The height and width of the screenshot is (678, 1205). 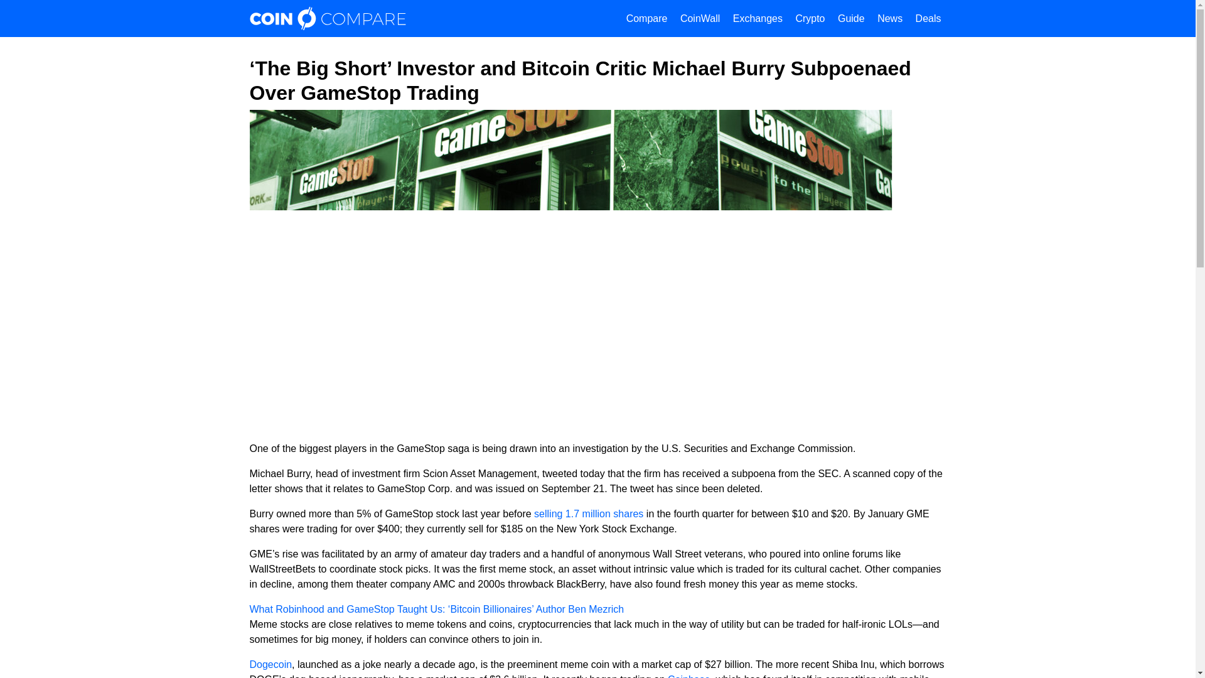 What do you see at coordinates (758, 19) in the screenshot?
I see `Exchanges` at bounding box center [758, 19].